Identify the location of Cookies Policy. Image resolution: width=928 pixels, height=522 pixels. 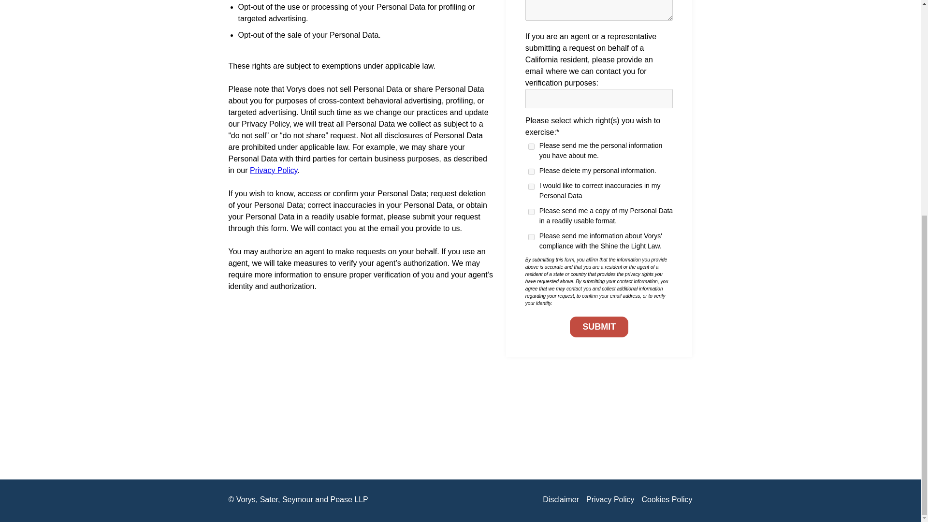
(667, 500).